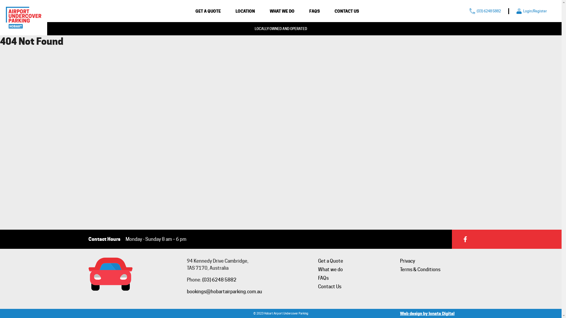 The image size is (566, 318). Describe the element at coordinates (314, 11) in the screenshot. I see `FAQS` at that location.